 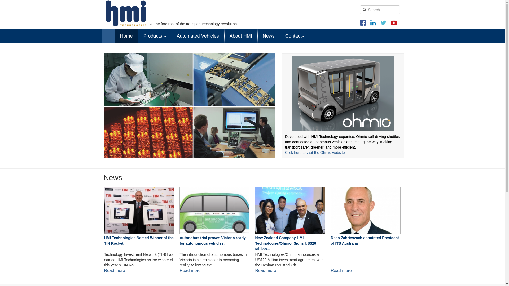 What do you see at coordinates (295, 36) in the screenshot?
I see `Contact` at bounding box center [295, 36].